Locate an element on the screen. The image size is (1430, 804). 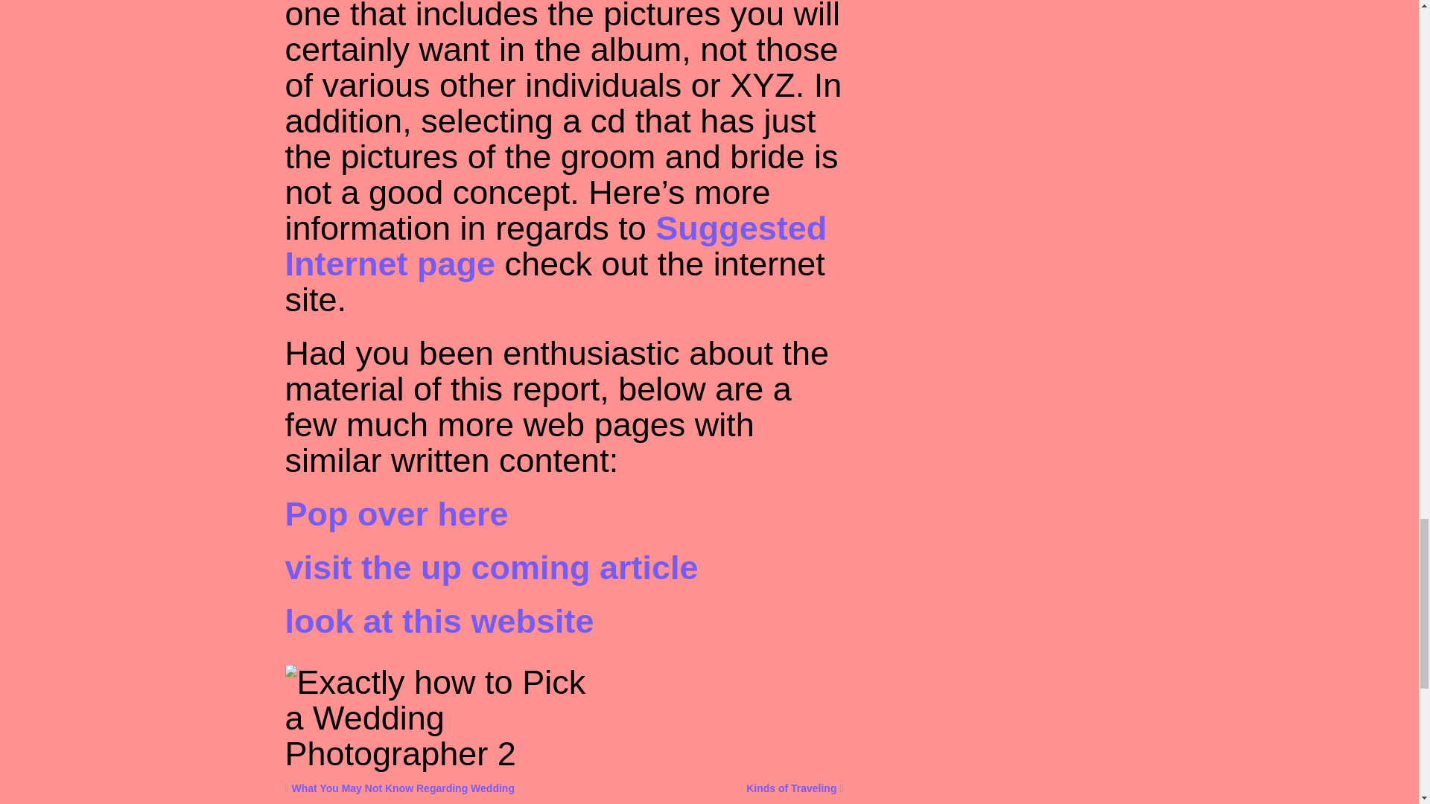
look at this website is located at coordinates (439, 621).